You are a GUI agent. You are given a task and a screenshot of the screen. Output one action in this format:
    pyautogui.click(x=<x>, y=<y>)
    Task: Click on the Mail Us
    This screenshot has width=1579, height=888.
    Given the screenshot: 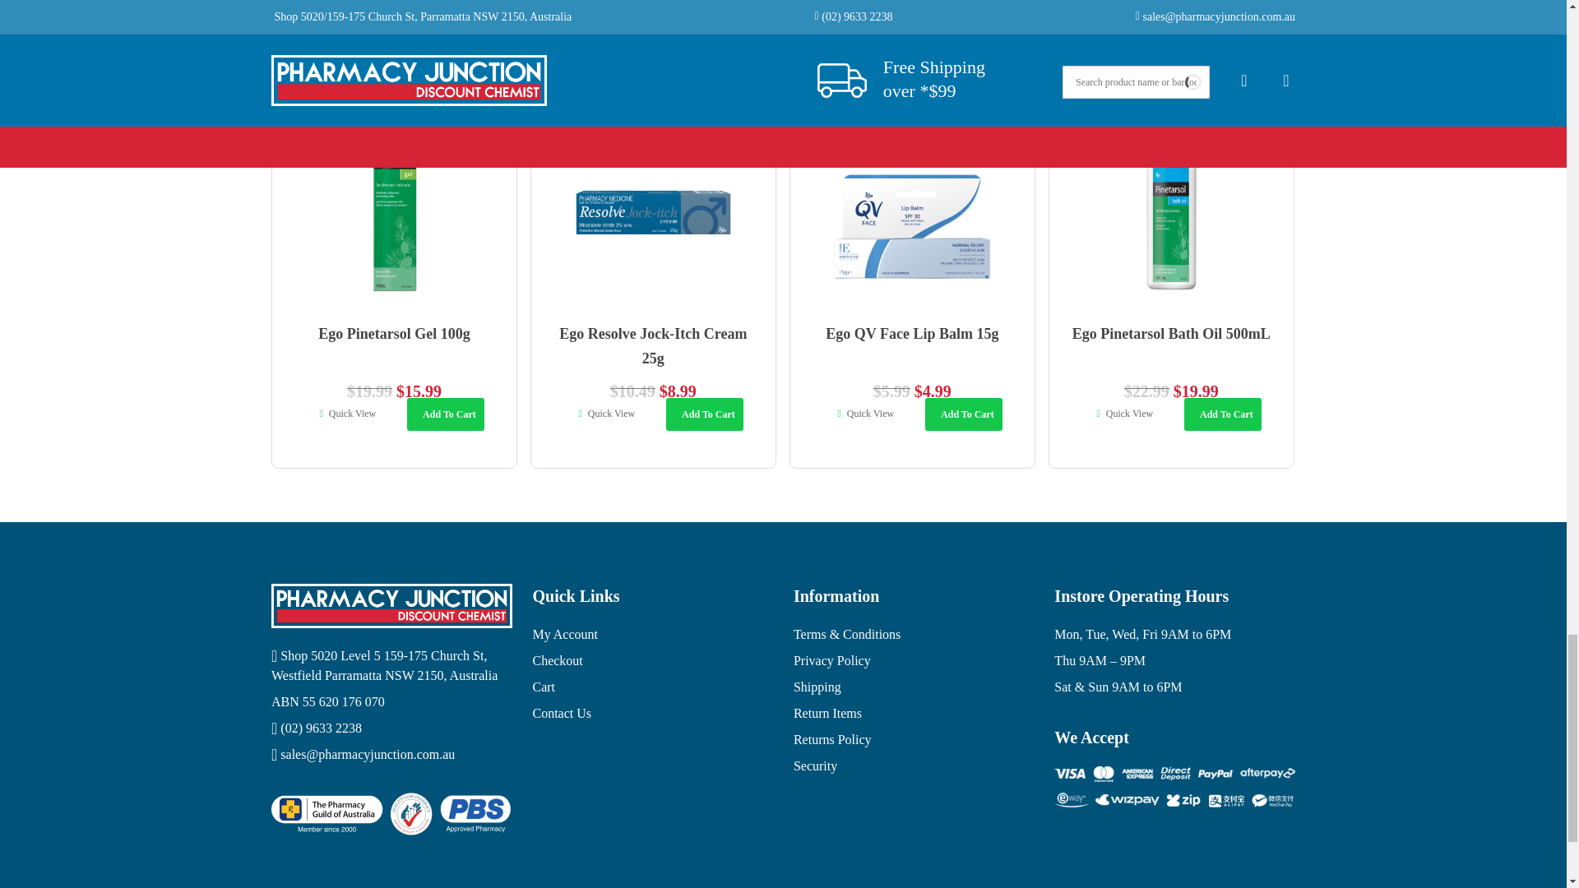 What is the action you would take?
    pyautogui.click(x=391, y=755)
    